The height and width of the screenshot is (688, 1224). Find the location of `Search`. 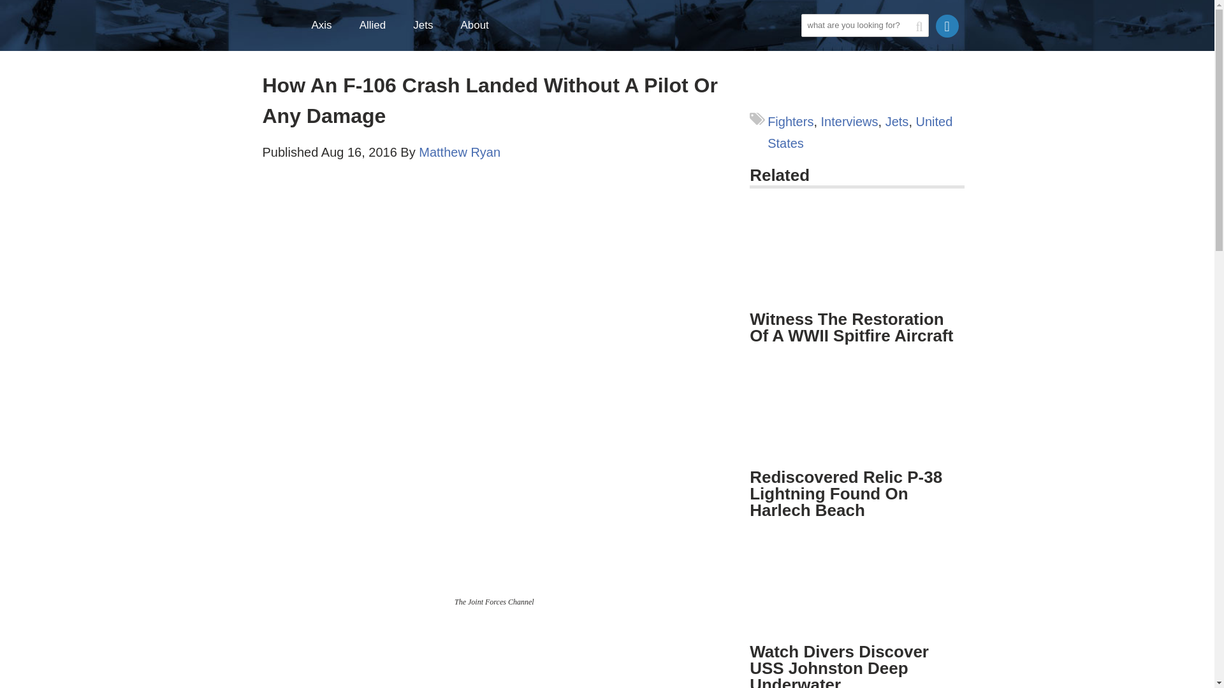

Search is located at coordinates (813, 47).